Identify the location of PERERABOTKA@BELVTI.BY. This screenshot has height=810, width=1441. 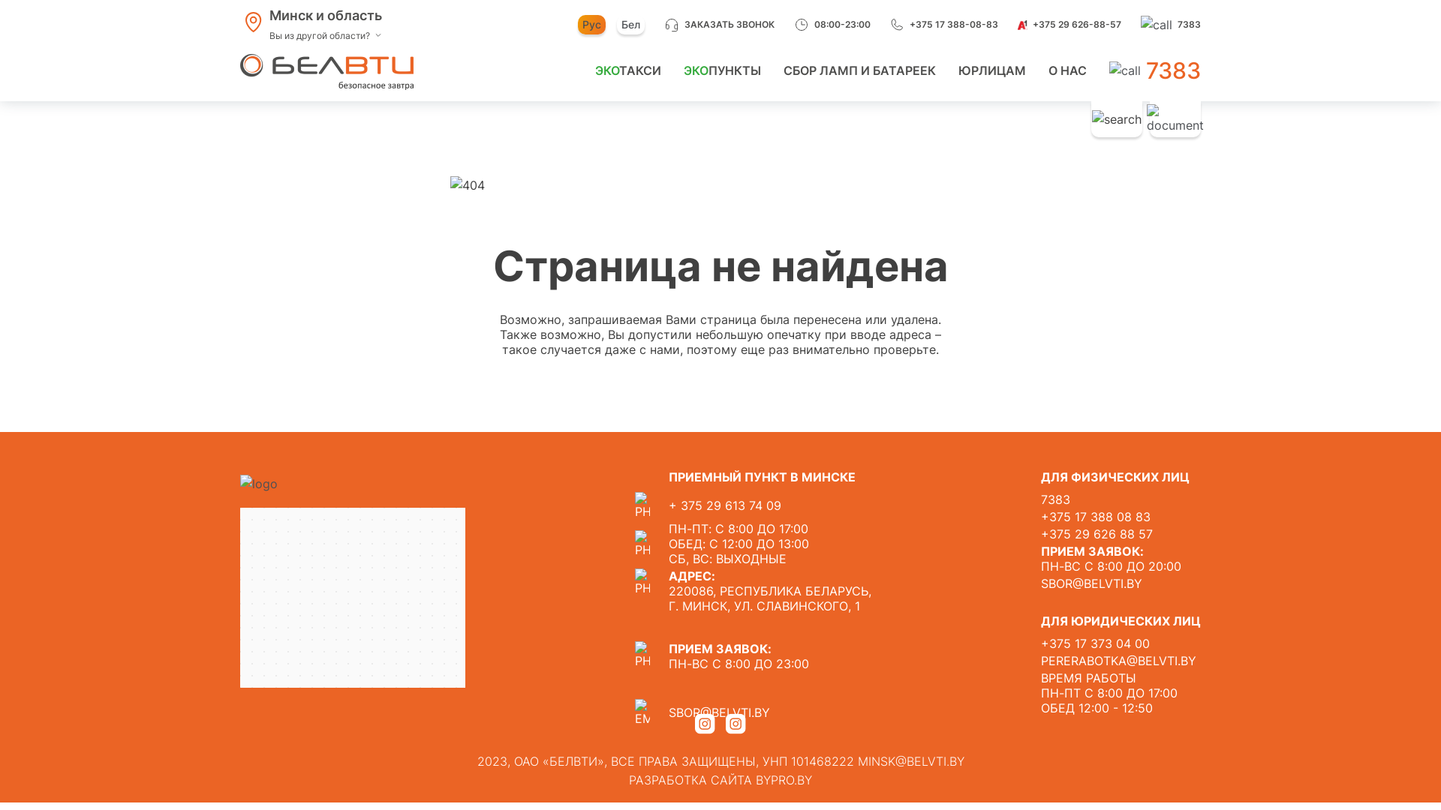
(1121, 661).